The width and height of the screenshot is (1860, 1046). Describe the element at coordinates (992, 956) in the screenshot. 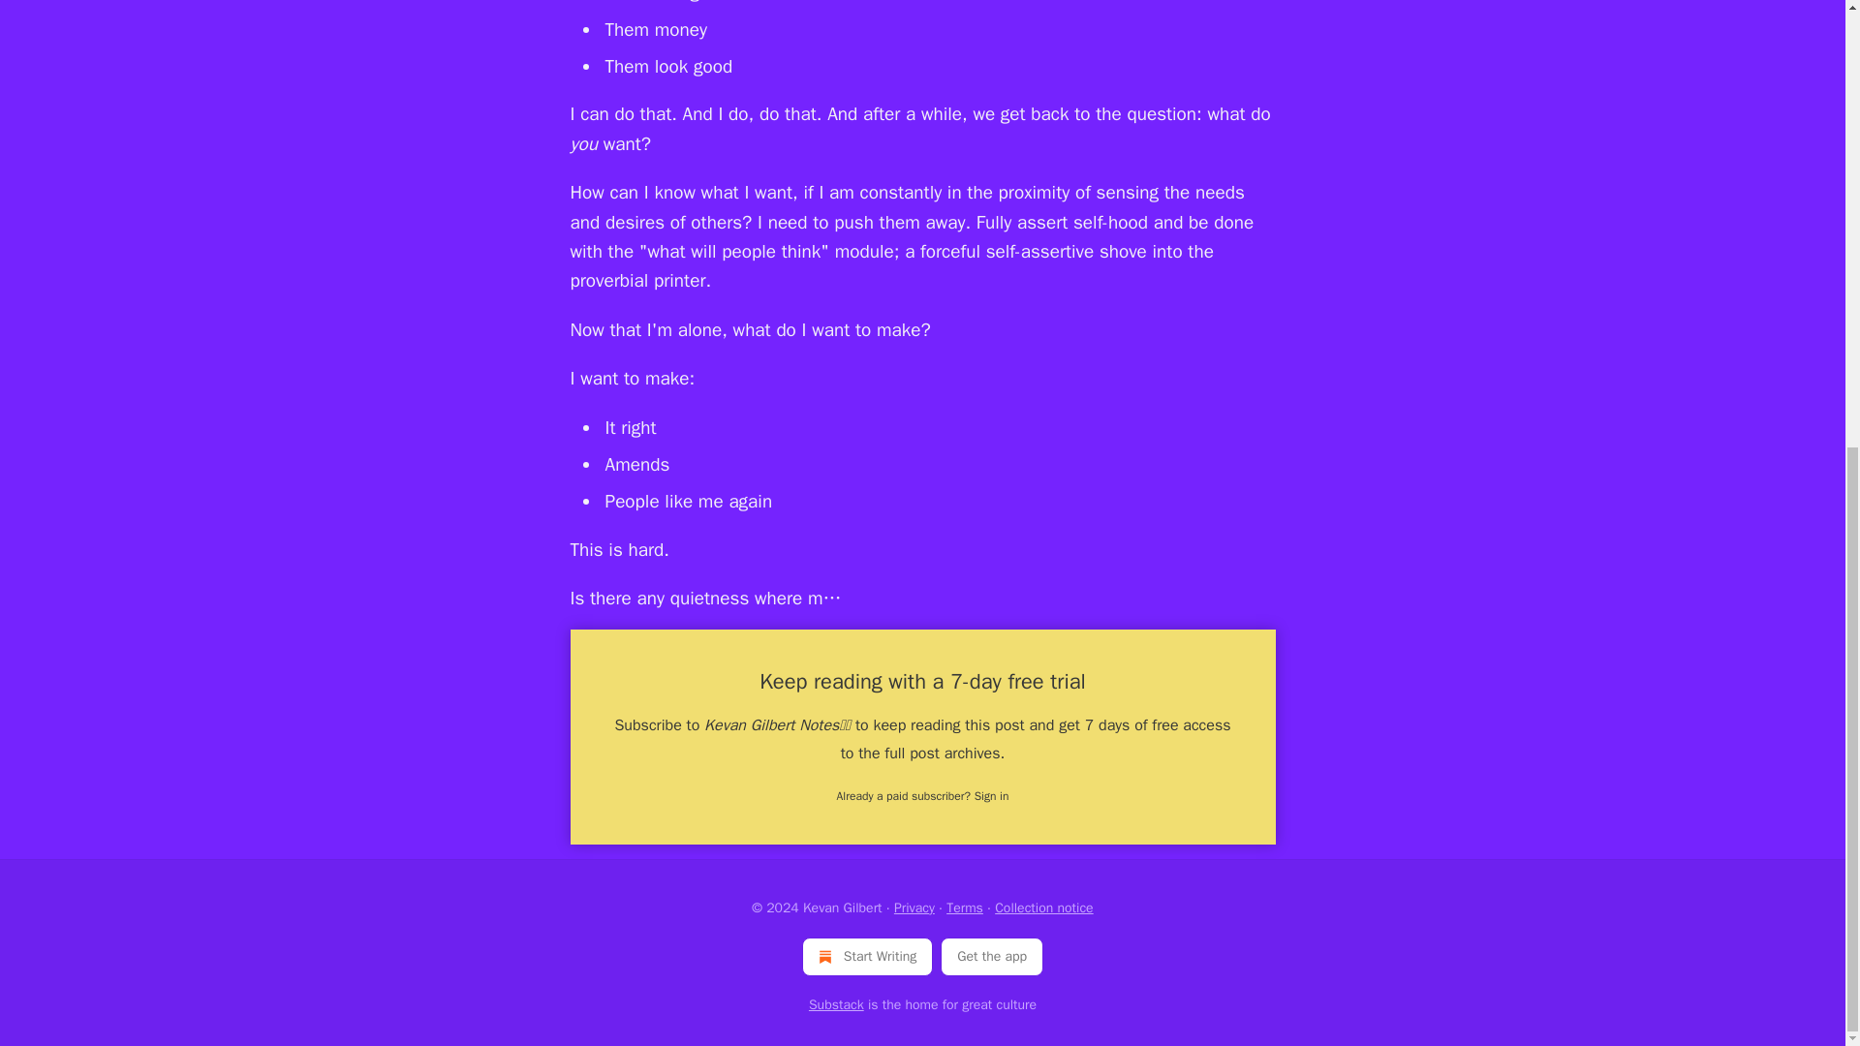

I see `Get the app` at that location.